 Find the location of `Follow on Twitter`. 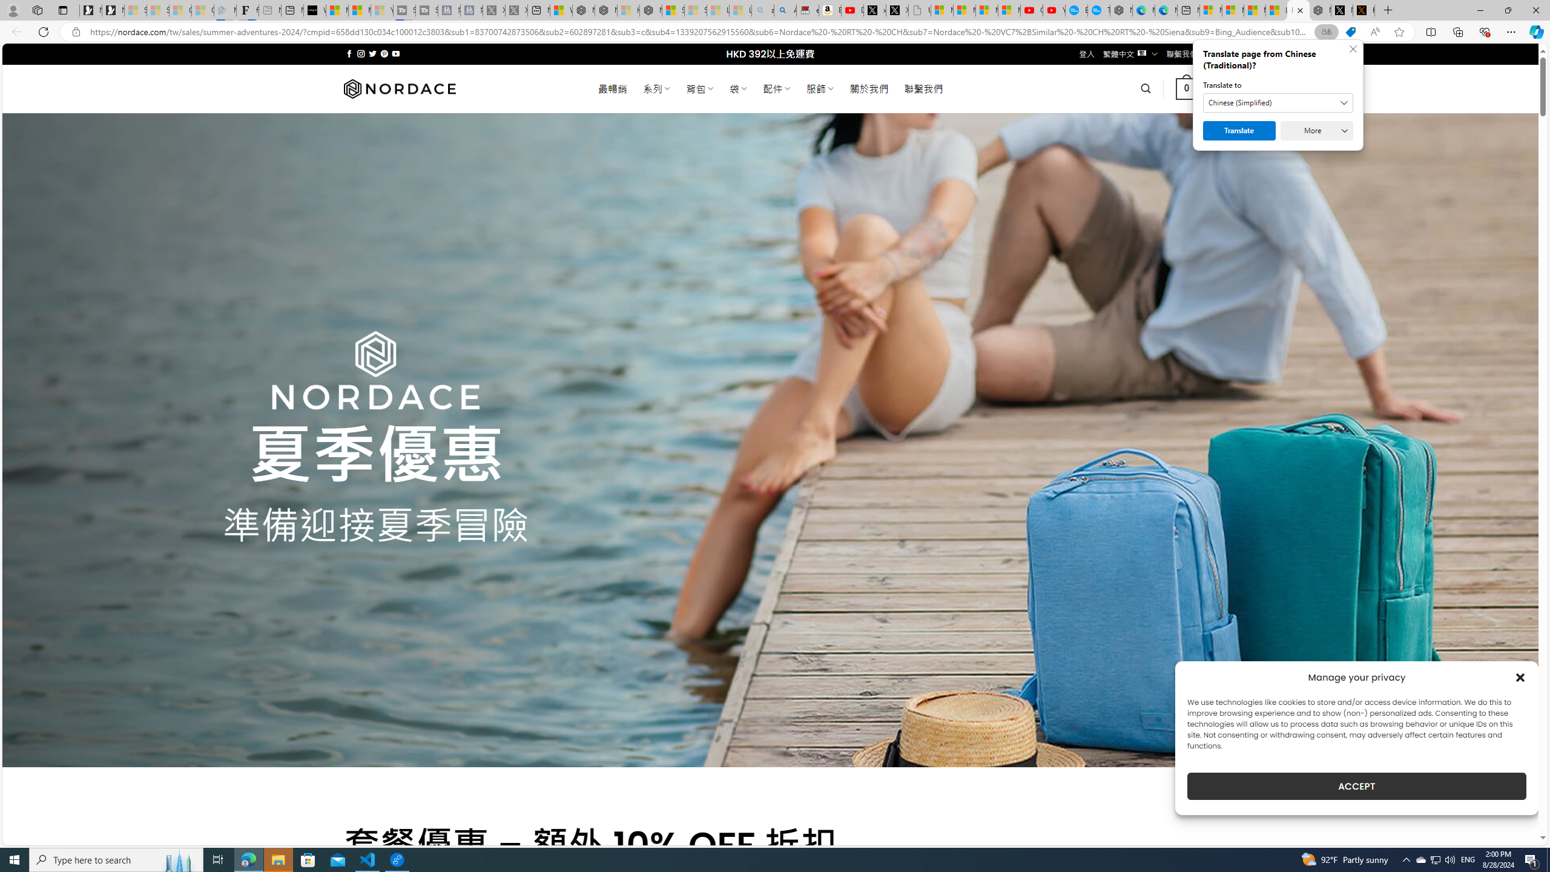

Follow on Twitter is located at coordinates (373, 53).